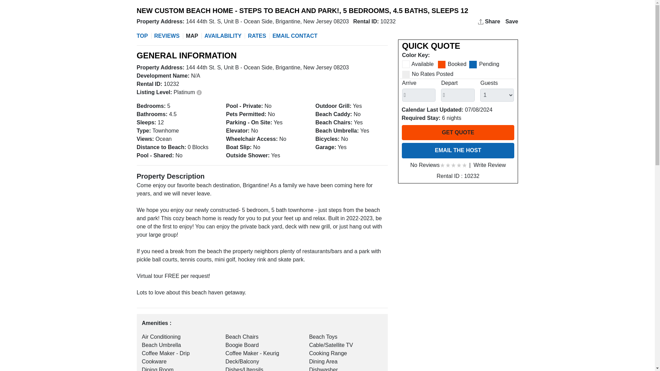 The width and height of the screenshot is (660, 371). Describe the element at coordinates (458, 133) in the screenshot. I see `GET QUOTE` at that location.